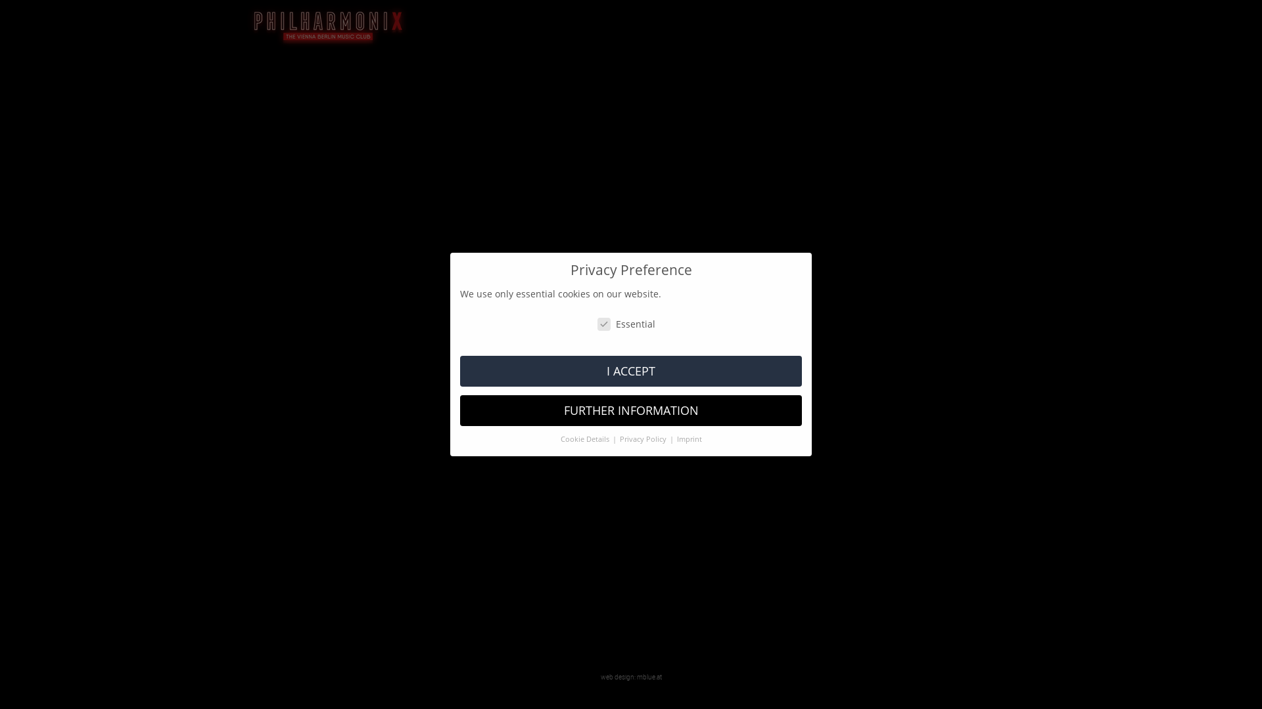 This screenshot has width=1262, height=709. What do you see at coordinates (631, 411) in the screenshot?
I see `FURTHER INFORMATION` at bounding box center [631, 411].